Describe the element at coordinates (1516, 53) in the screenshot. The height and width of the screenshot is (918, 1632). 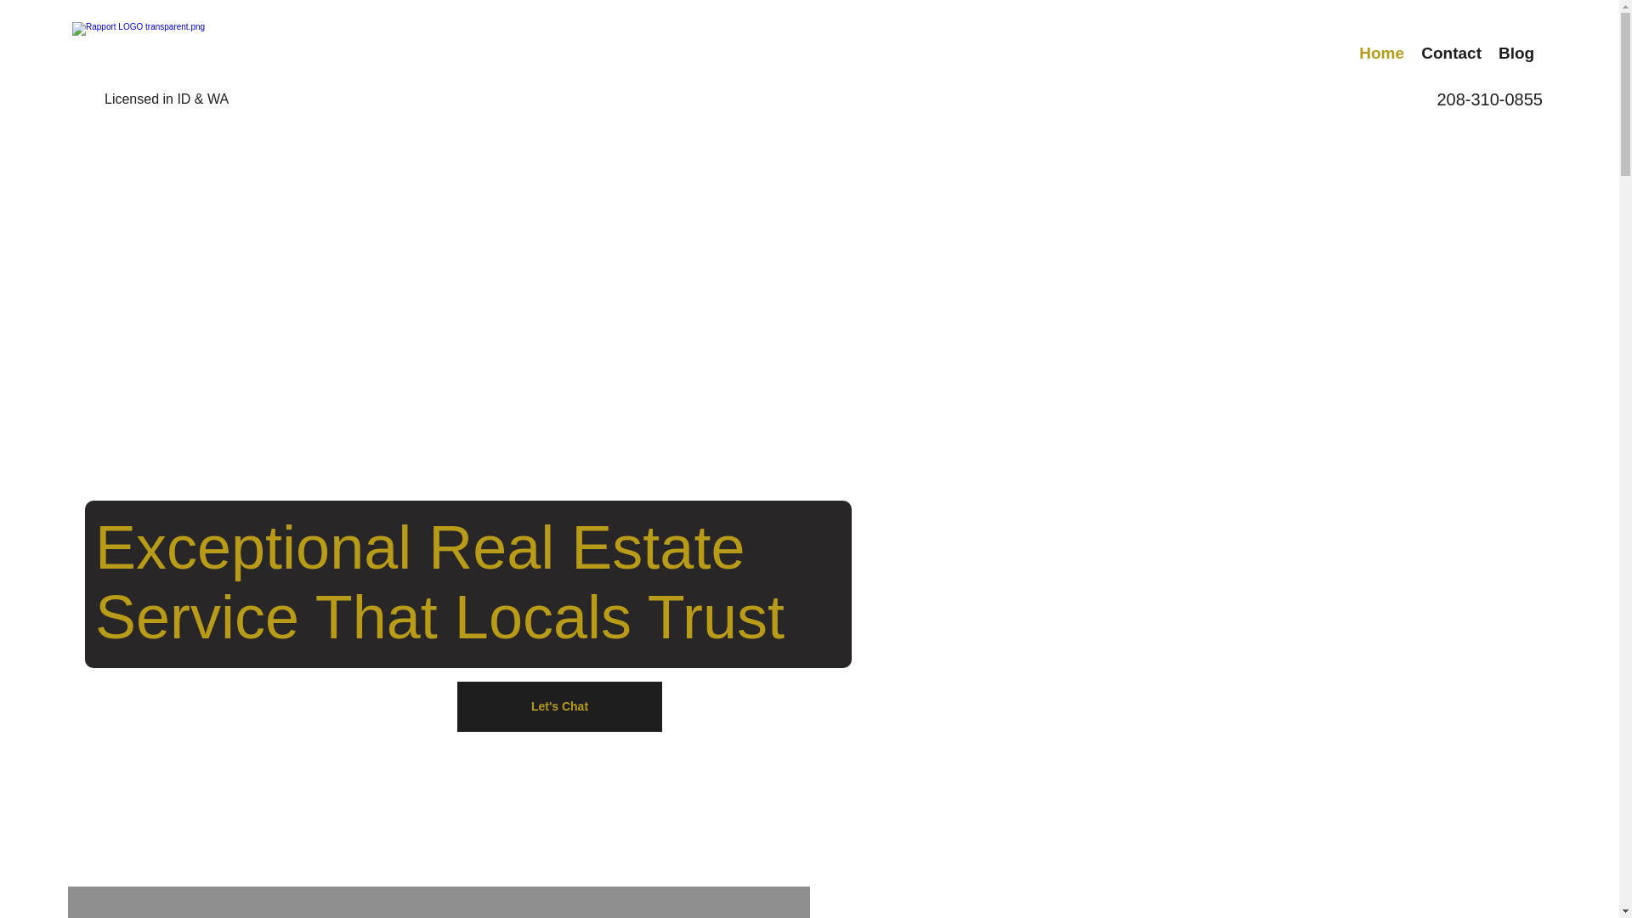
I see `Blog` at that location.